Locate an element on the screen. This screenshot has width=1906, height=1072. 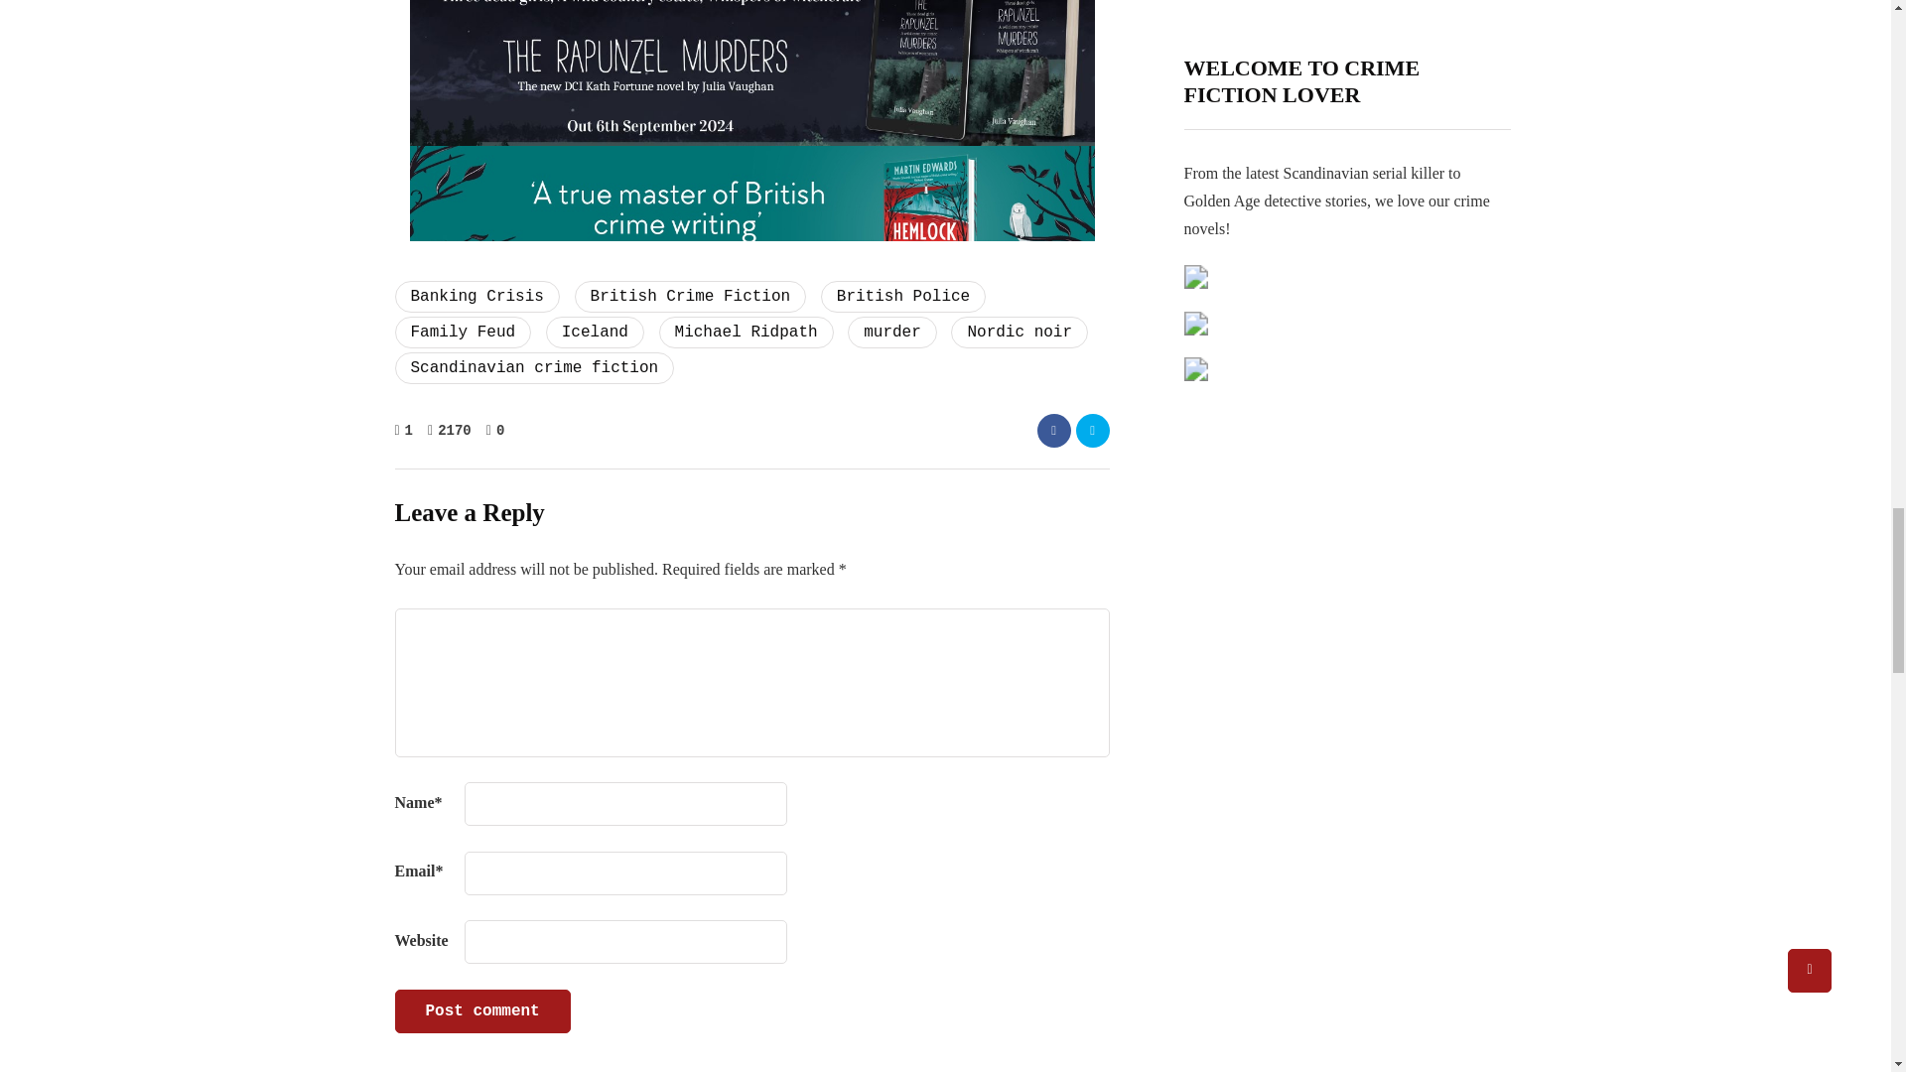
Share with Facebook is located at coordinates (1052, 431).